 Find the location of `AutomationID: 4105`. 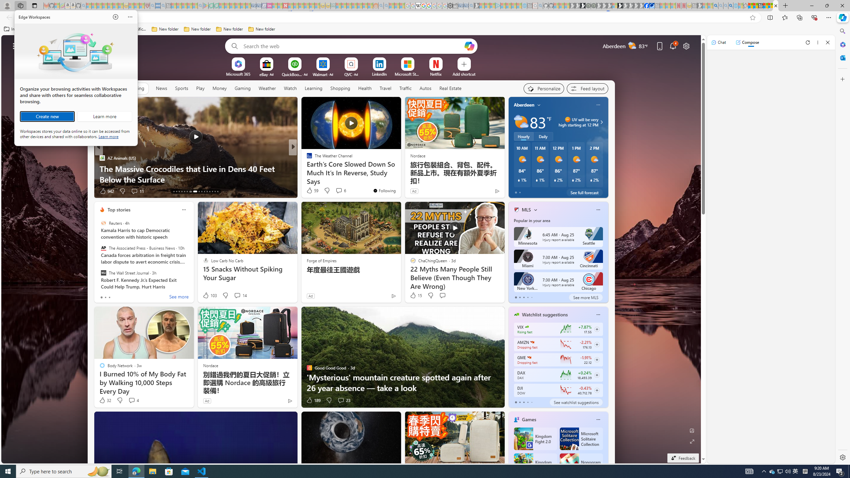

AutomationID: 4105 is located at coordinates (749, 471).